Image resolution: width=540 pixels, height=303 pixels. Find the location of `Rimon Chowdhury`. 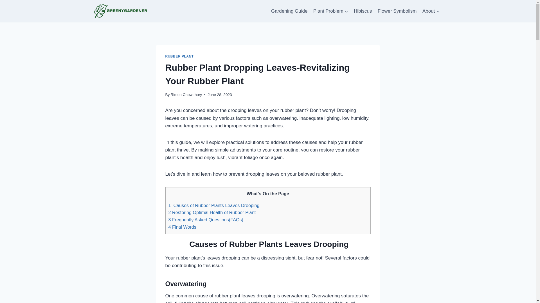

Rimon Chowdhury is located at coordinates (186, 95).